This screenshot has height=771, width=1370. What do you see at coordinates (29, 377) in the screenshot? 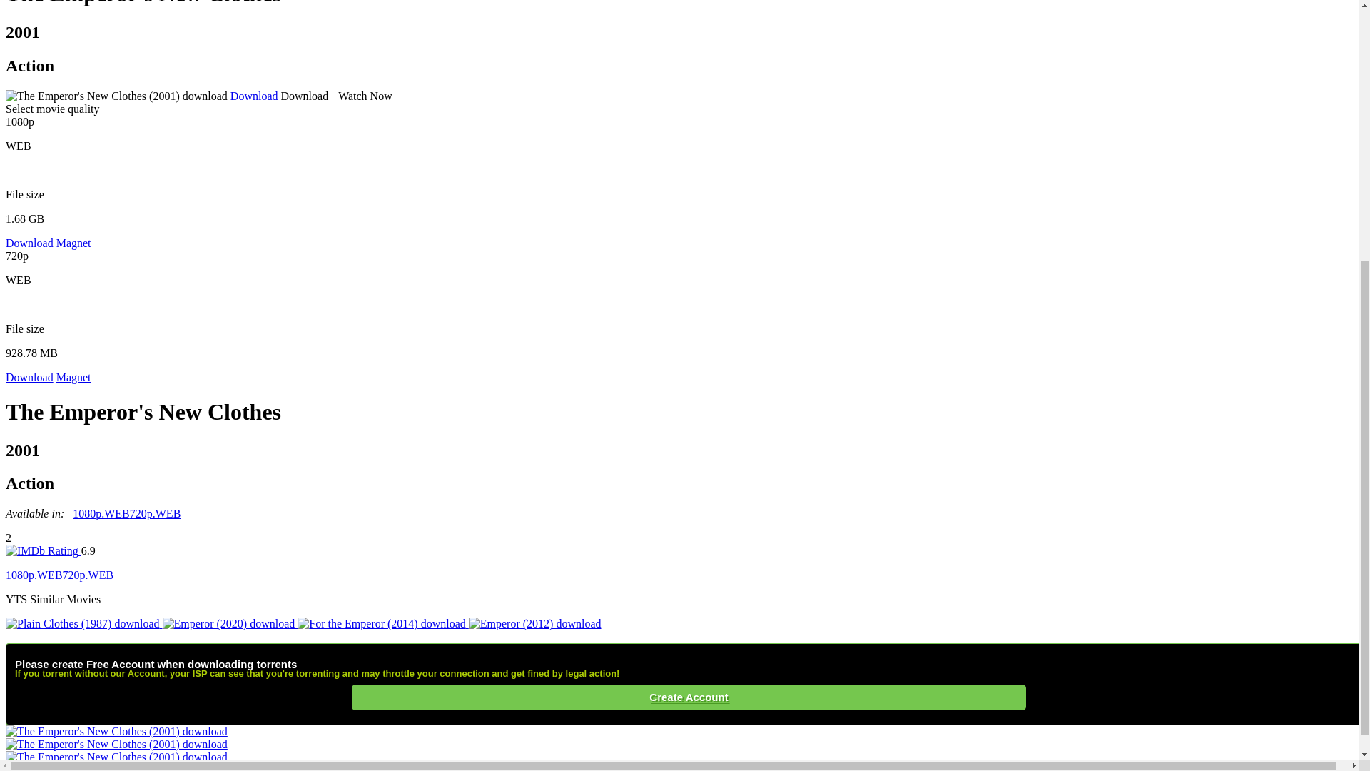
I see `Download` at bounding box center [29, 377].